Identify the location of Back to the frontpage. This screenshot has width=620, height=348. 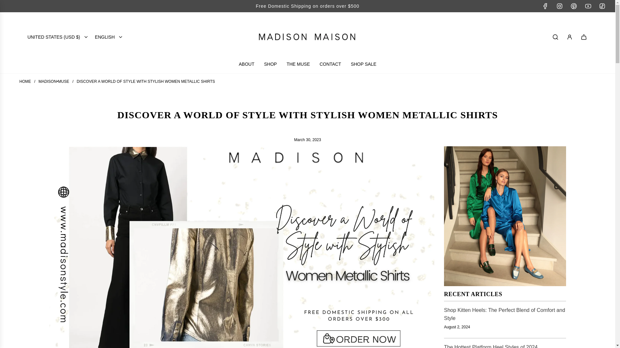
(25, 82).